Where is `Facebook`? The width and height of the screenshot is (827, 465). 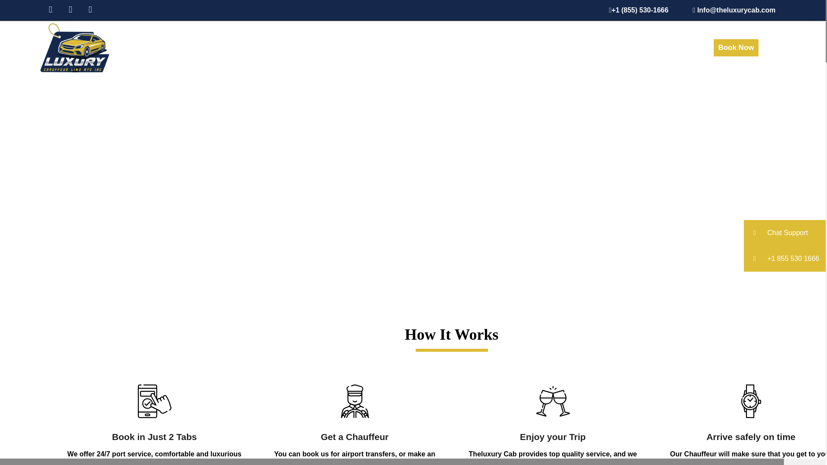 Facebook is located at coordinates (47, 10).